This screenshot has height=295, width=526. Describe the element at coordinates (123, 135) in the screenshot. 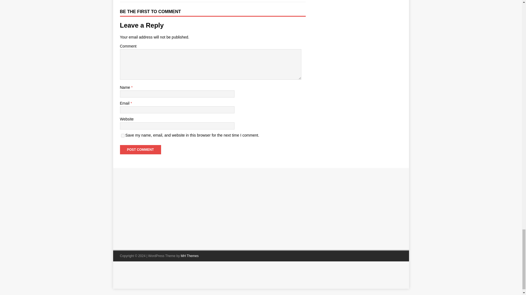

I see `yes` at that location.